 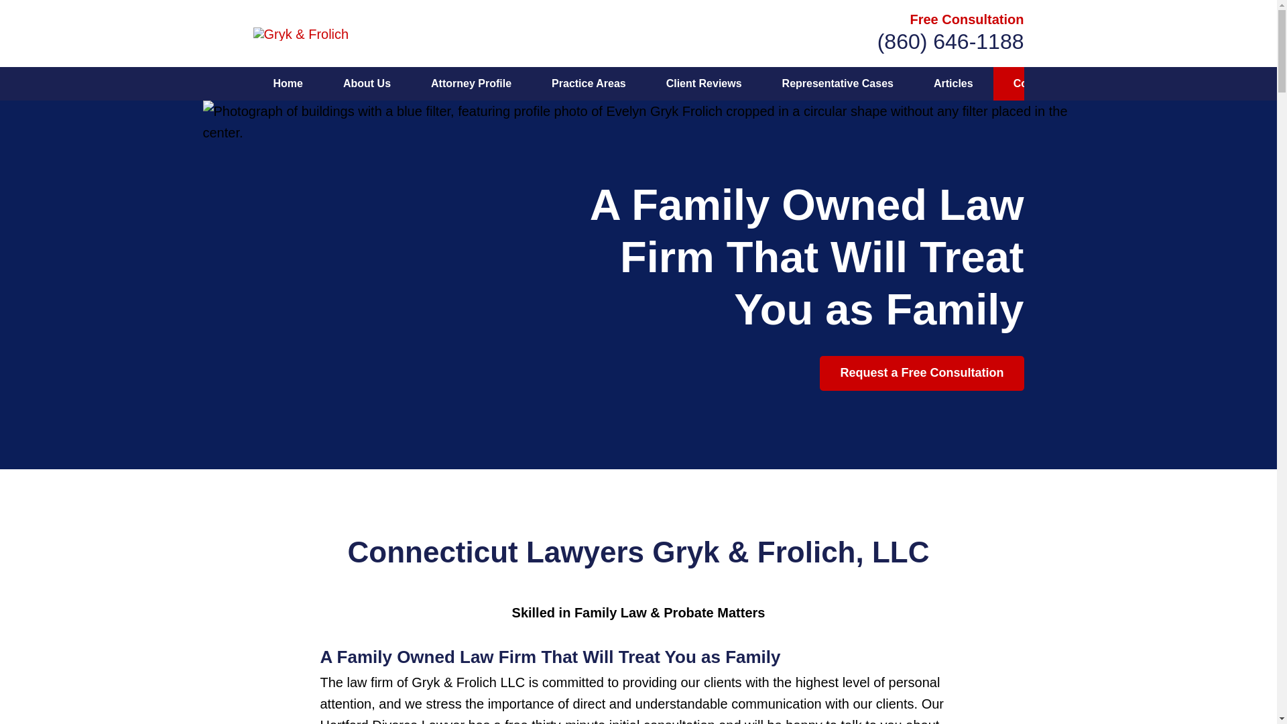 What do you see at coordinates (921, 373) in the screenshot?
I see `Request a Free Consultation` at bounding box center [921, 373].